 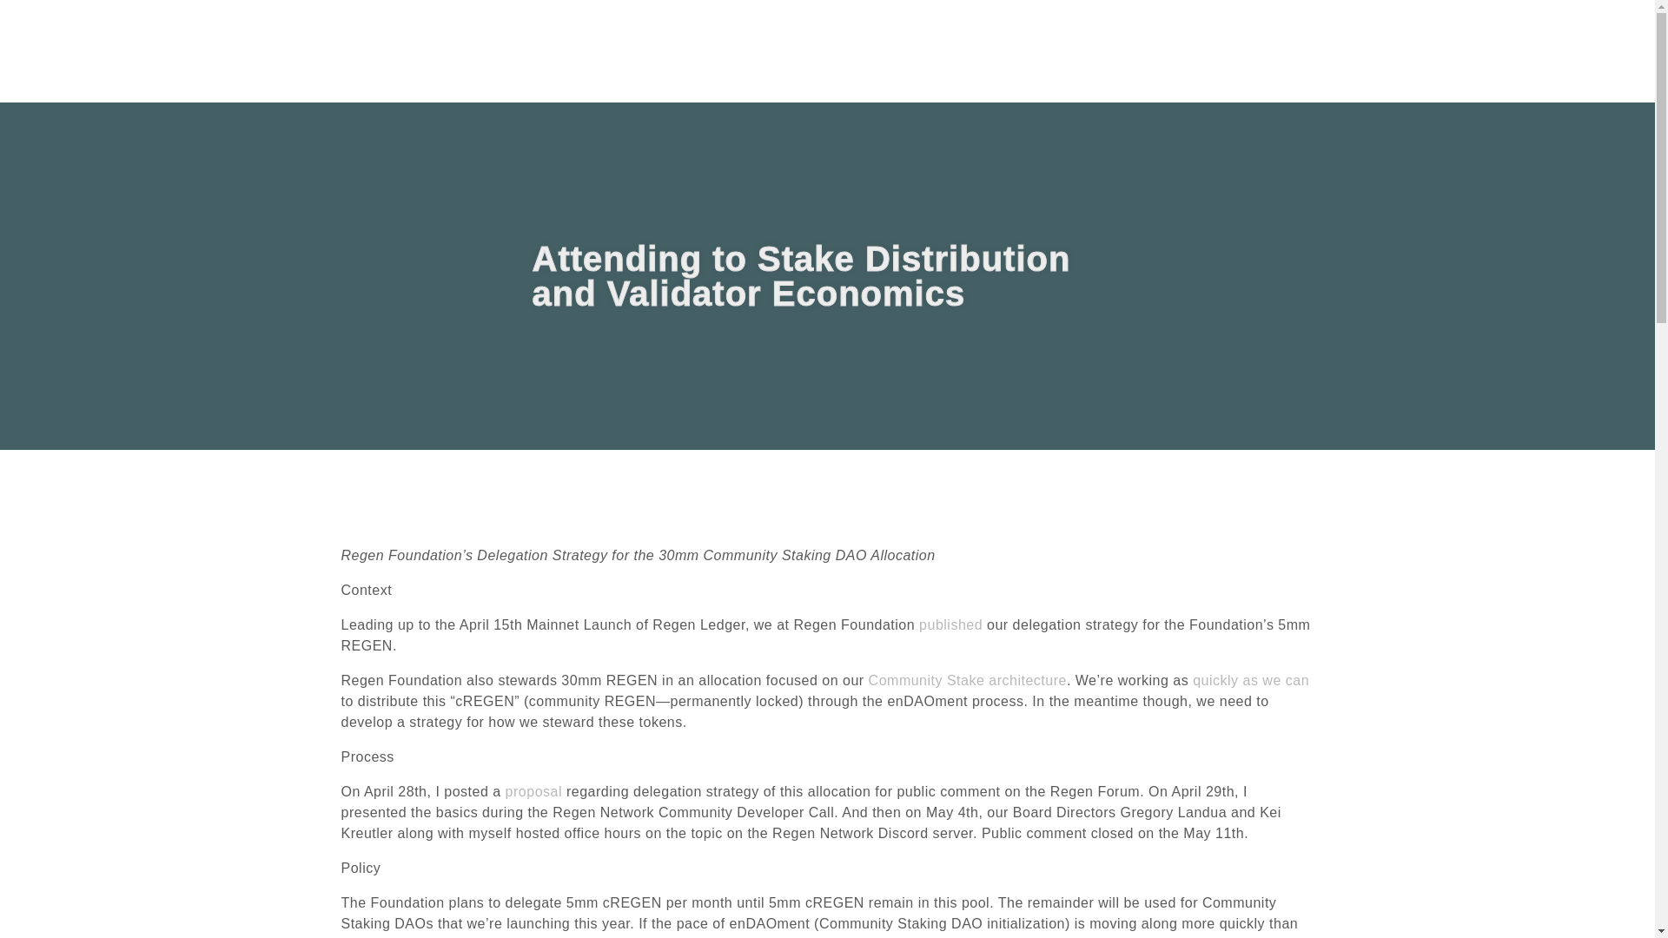 What do you see at coordinates (908, 50) in the screenshot?
I see `HOME` at bounding box center [908, 50].